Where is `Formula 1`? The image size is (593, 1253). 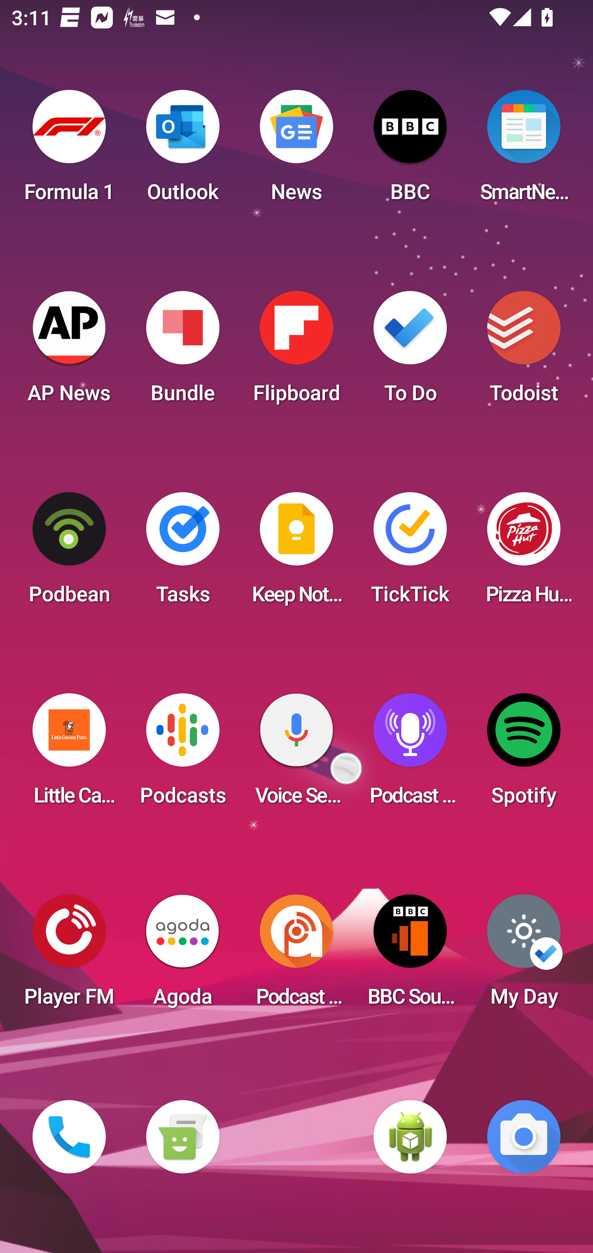 Formula 1 is located at coordinates (69, 151).